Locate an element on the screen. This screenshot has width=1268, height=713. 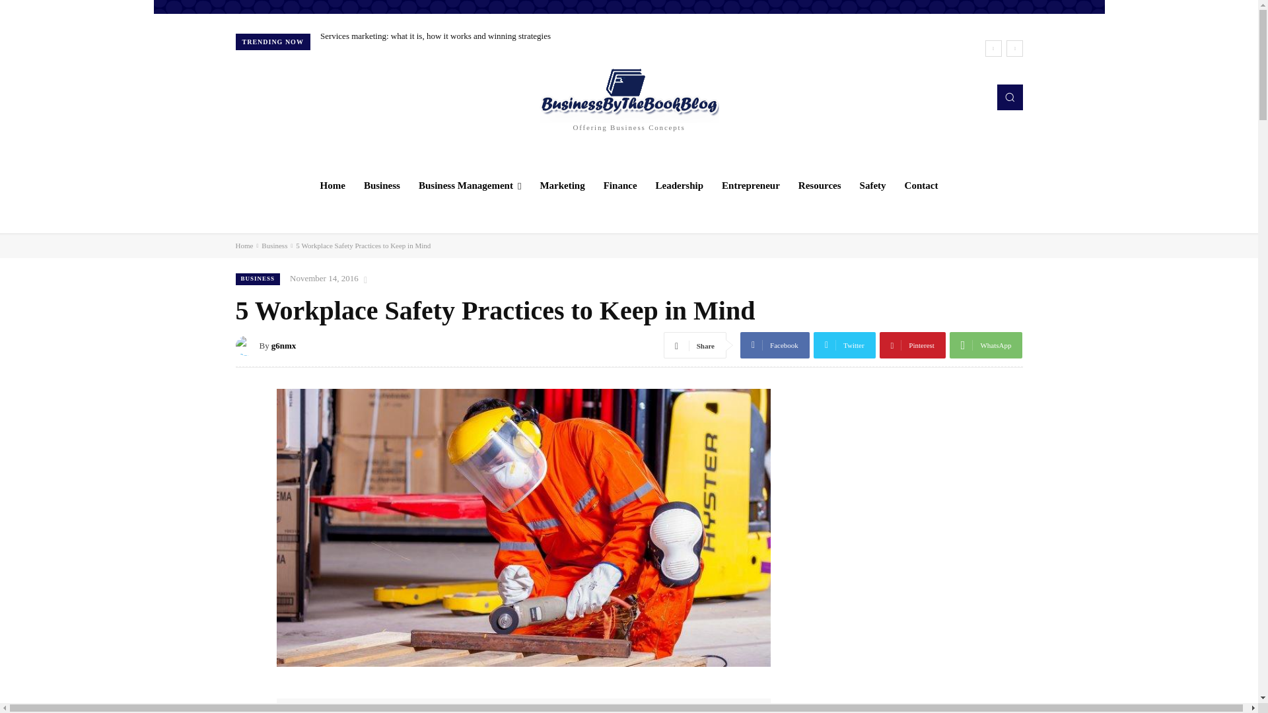
Leadership is located at coordinates (680, 185).